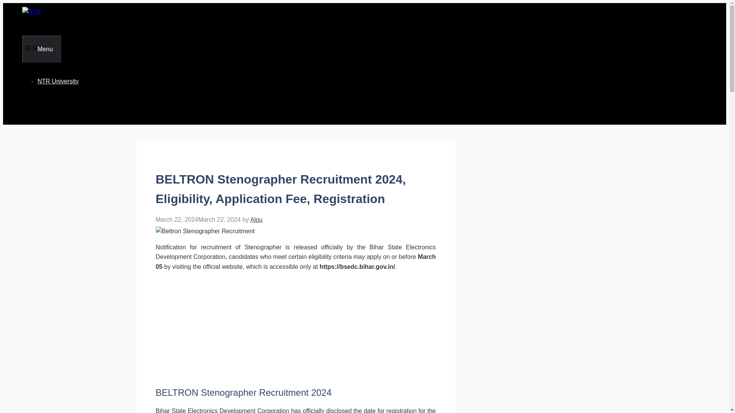 The height and width of the screenshot is (413, 735). Describe the element at coordinates (256, 220) in the screenshot. I see `Alqu` at that location.